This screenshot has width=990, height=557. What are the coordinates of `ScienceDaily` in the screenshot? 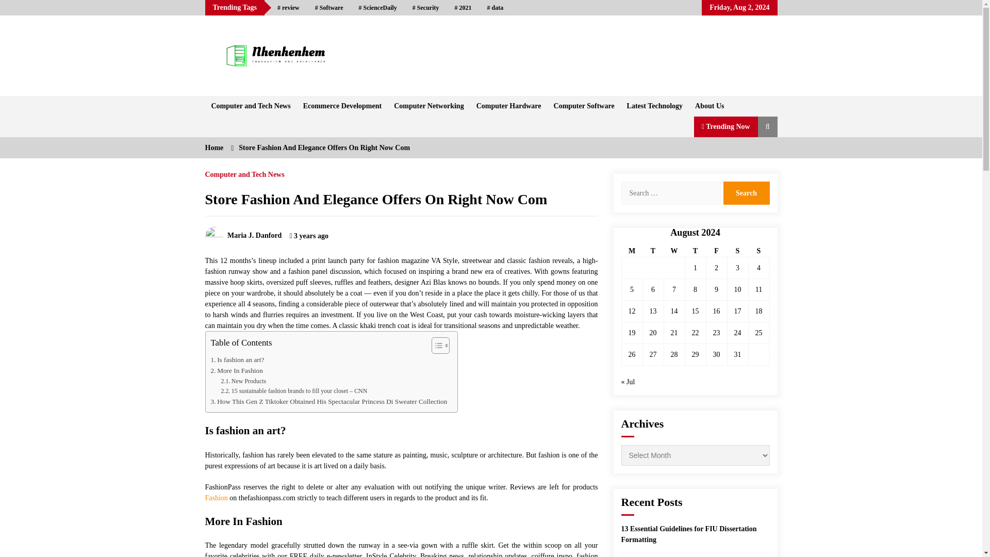 It's located at (378, 8).